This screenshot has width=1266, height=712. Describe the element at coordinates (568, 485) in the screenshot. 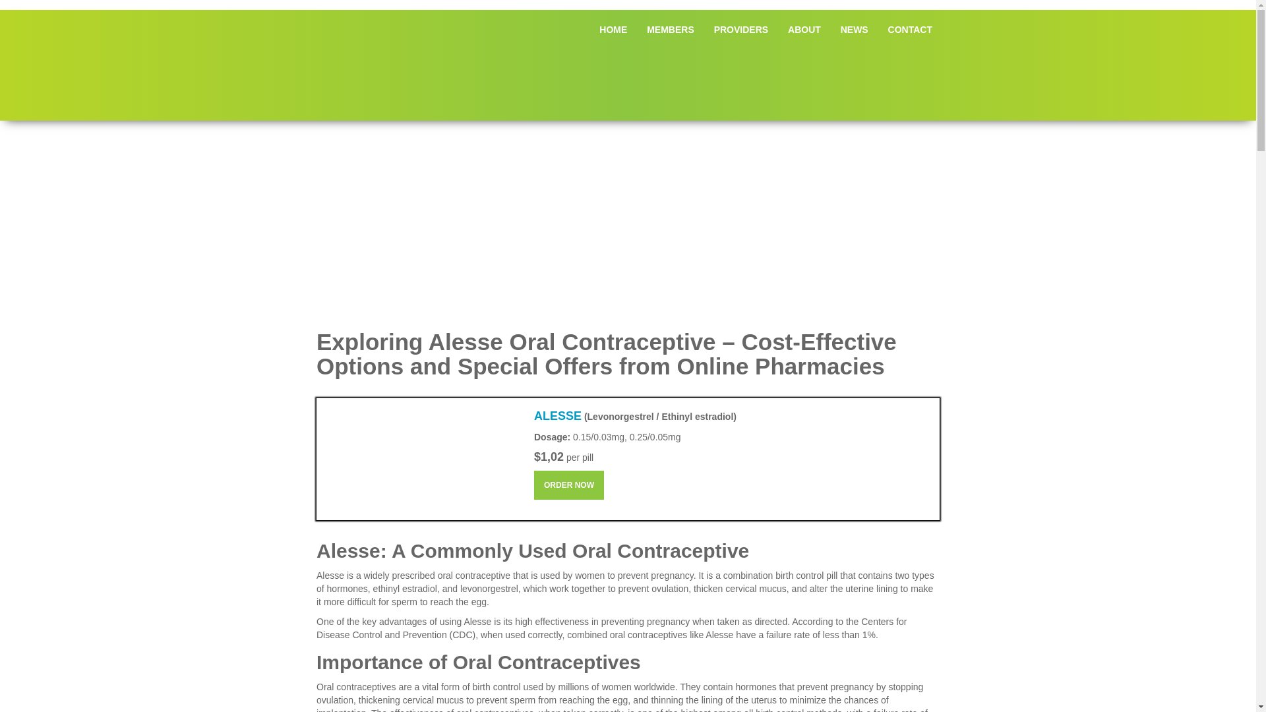

I see `ORDER NOW` at that location.